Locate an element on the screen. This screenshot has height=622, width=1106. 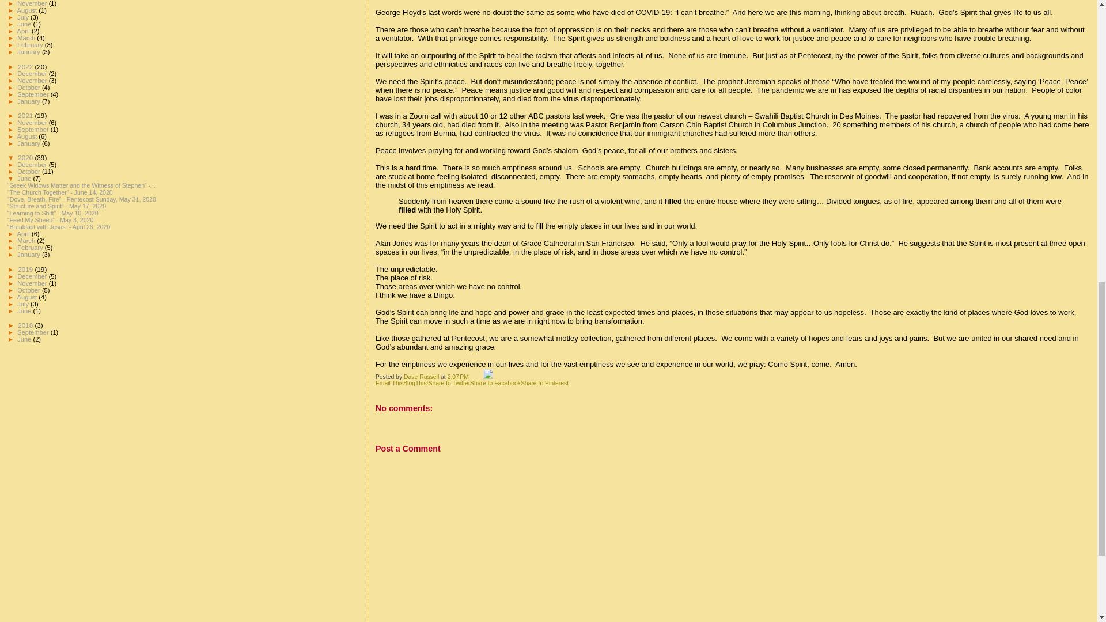
Edit Post is located at coordinates (487, 377).